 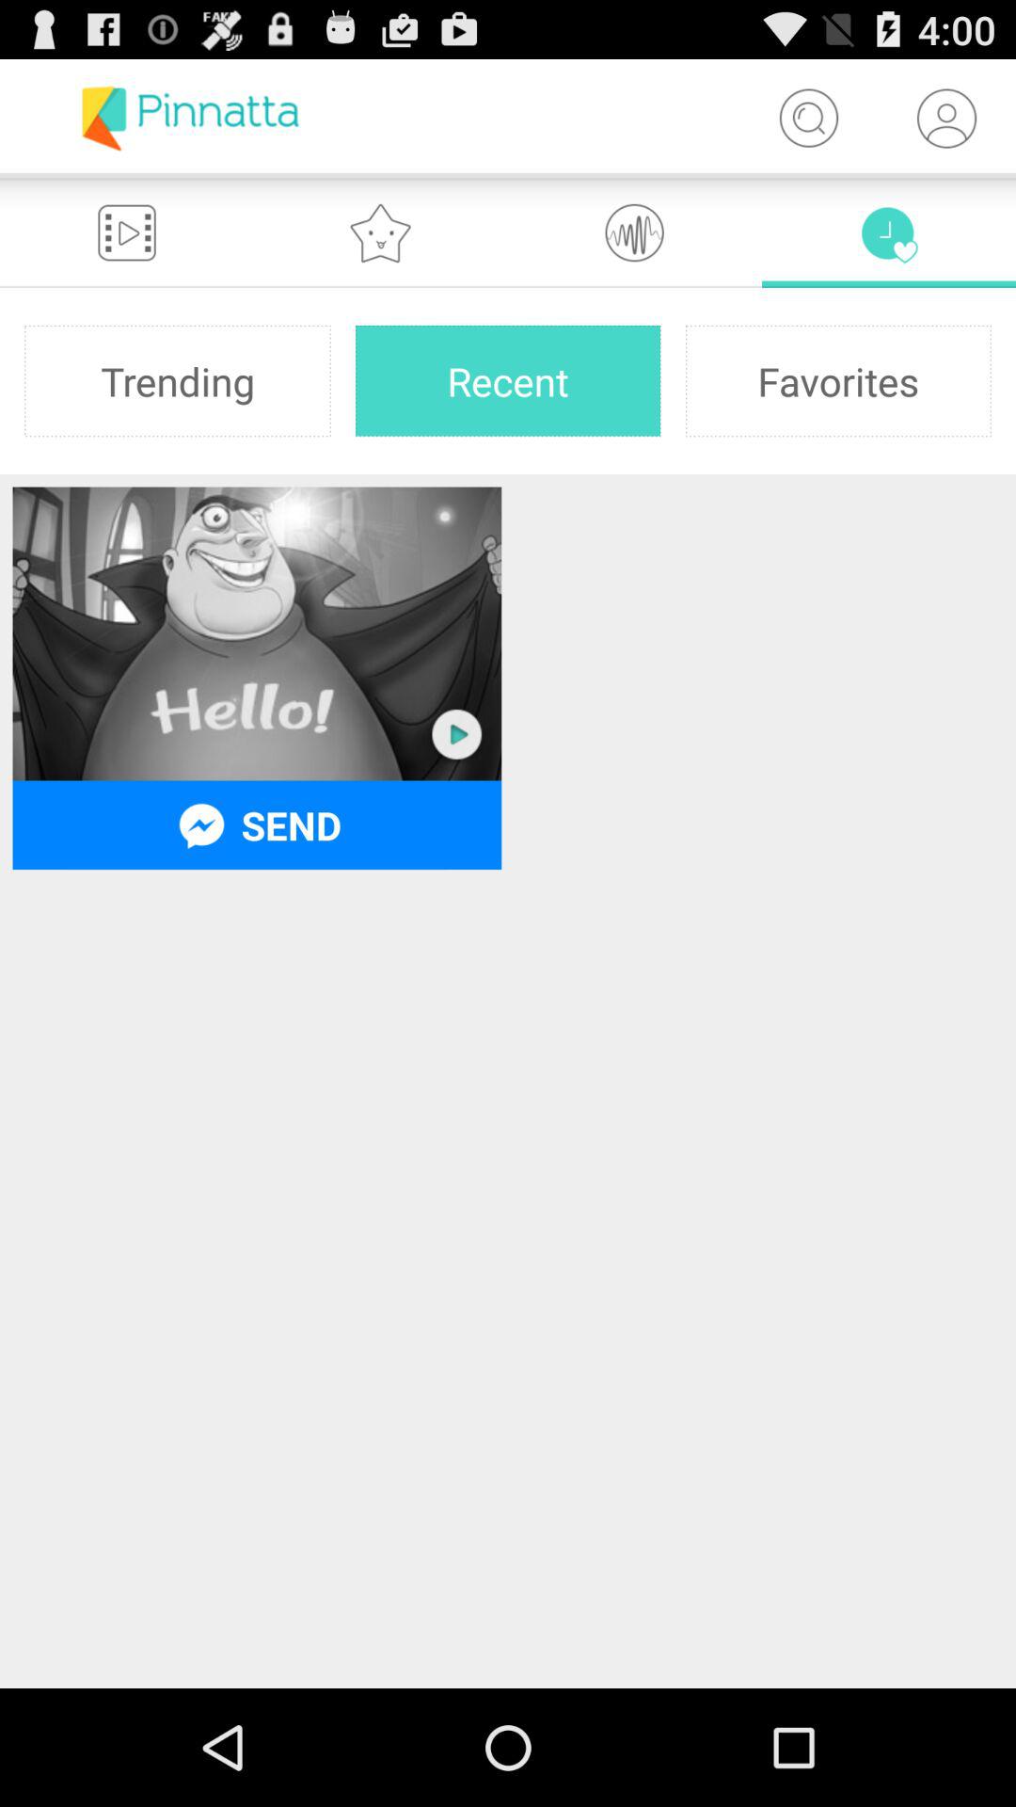 I want to click on click on the icon which is to the right from the pinnatta, so click(x=809, y=119).